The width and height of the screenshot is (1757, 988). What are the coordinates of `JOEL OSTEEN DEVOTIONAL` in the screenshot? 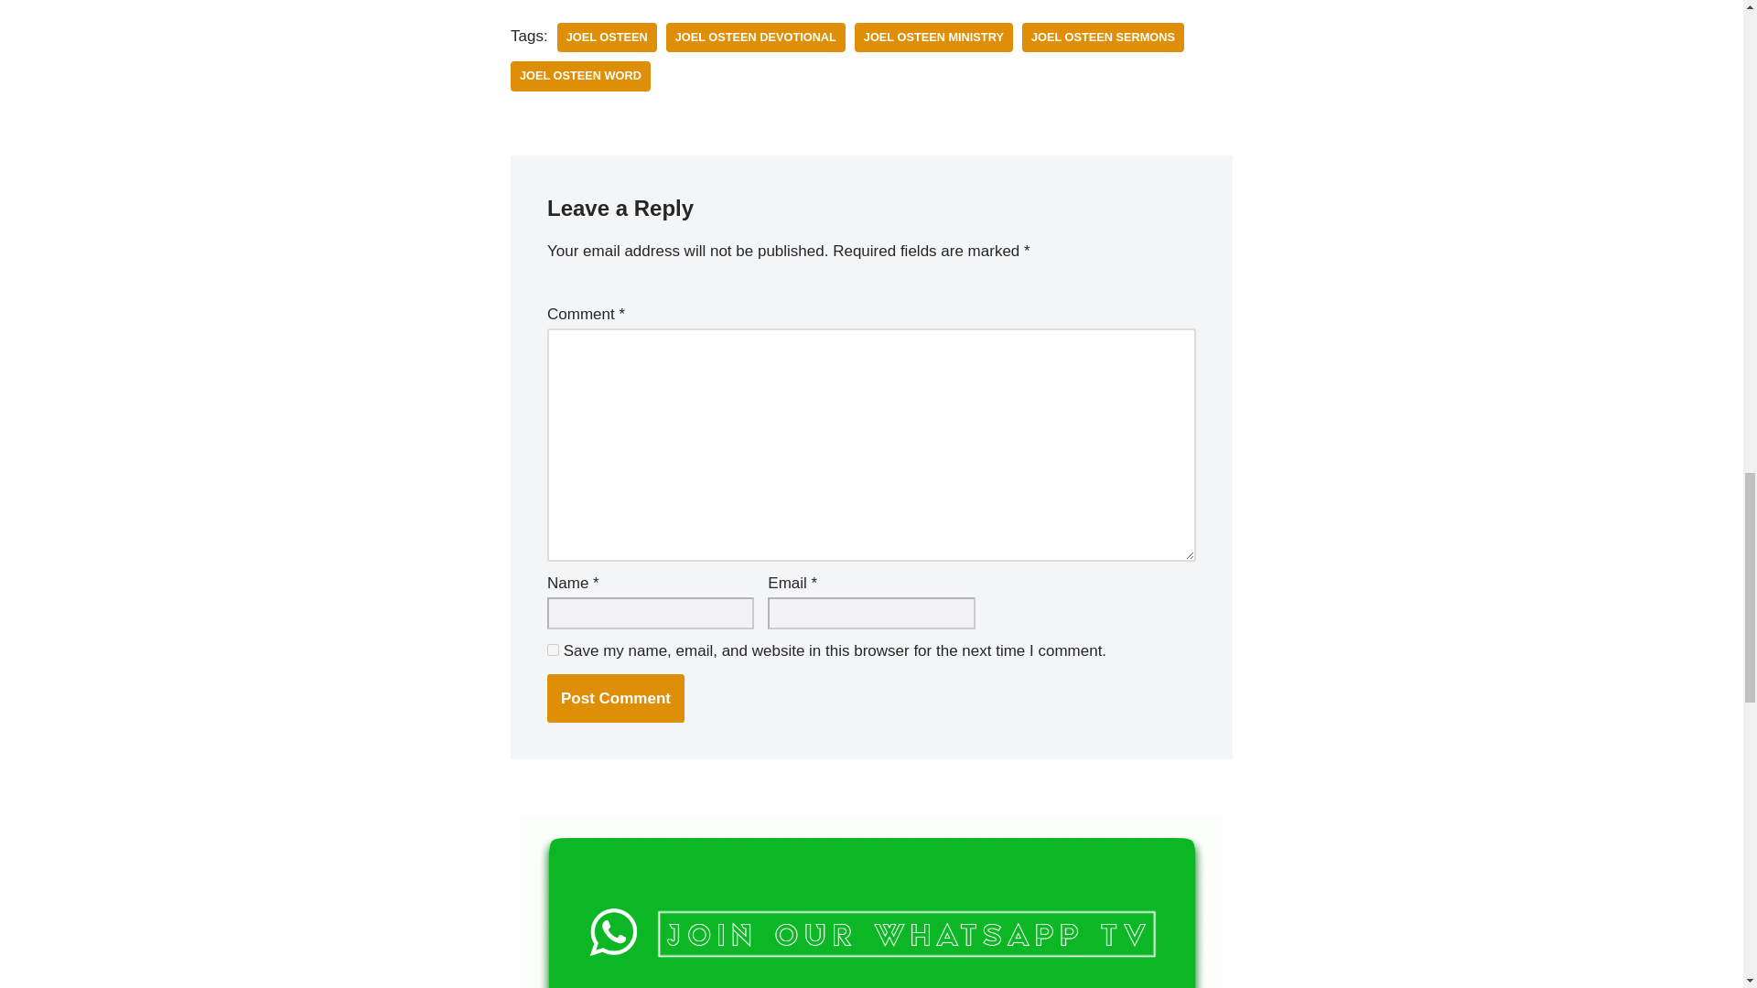 It's located at (755, 38).